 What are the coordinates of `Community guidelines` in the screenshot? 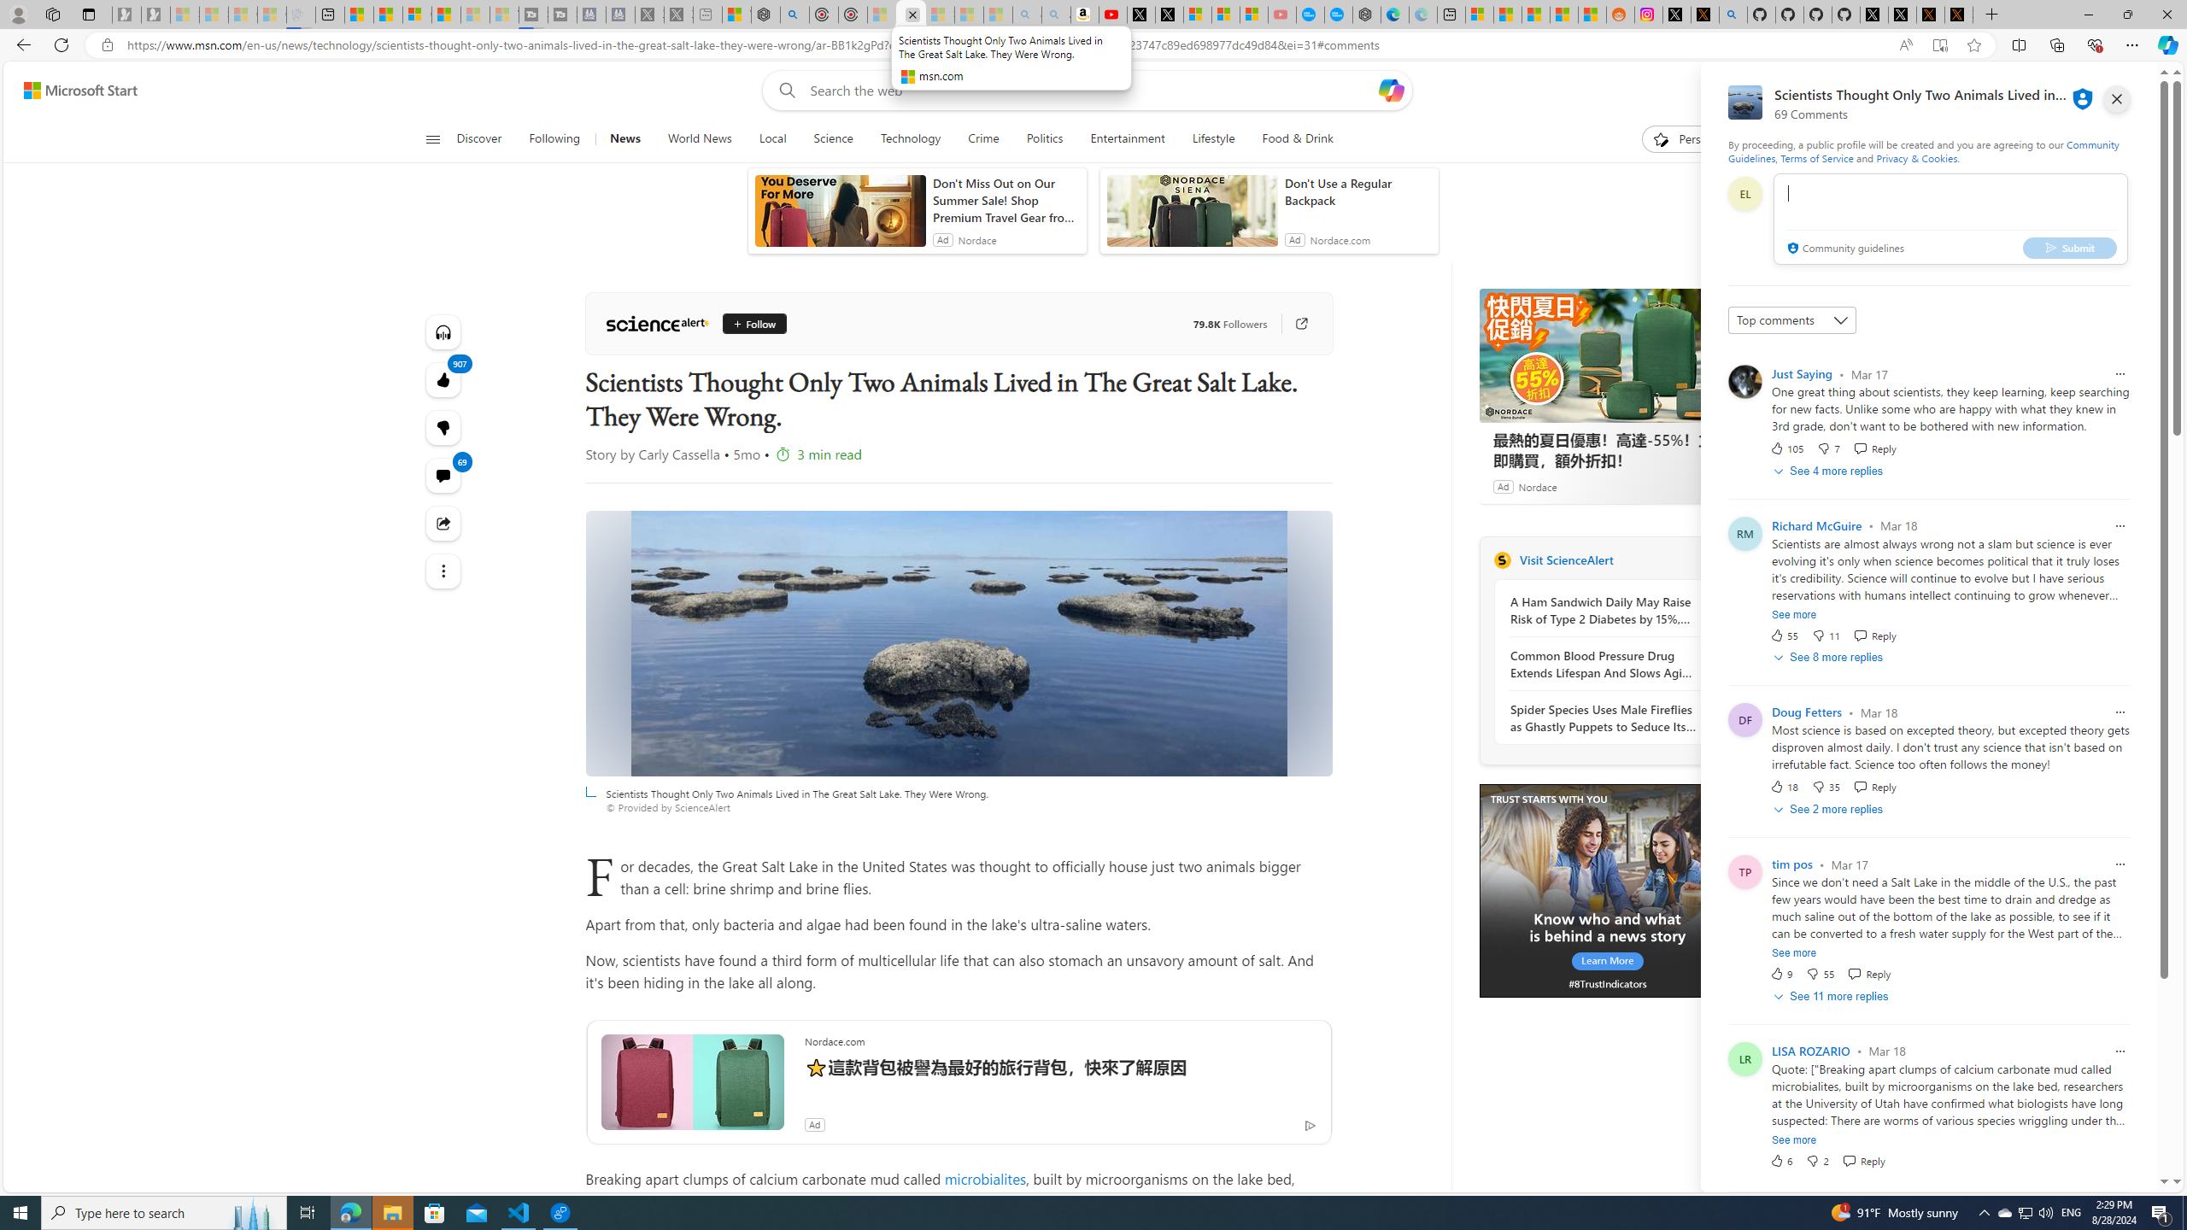 It's located at (1844, 249).